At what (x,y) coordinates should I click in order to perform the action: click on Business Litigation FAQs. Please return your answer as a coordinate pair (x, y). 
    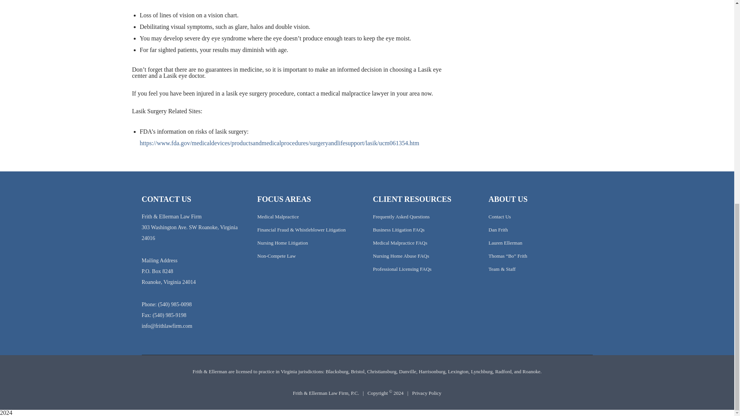
    Looking at the image, I should click on (399, 230).